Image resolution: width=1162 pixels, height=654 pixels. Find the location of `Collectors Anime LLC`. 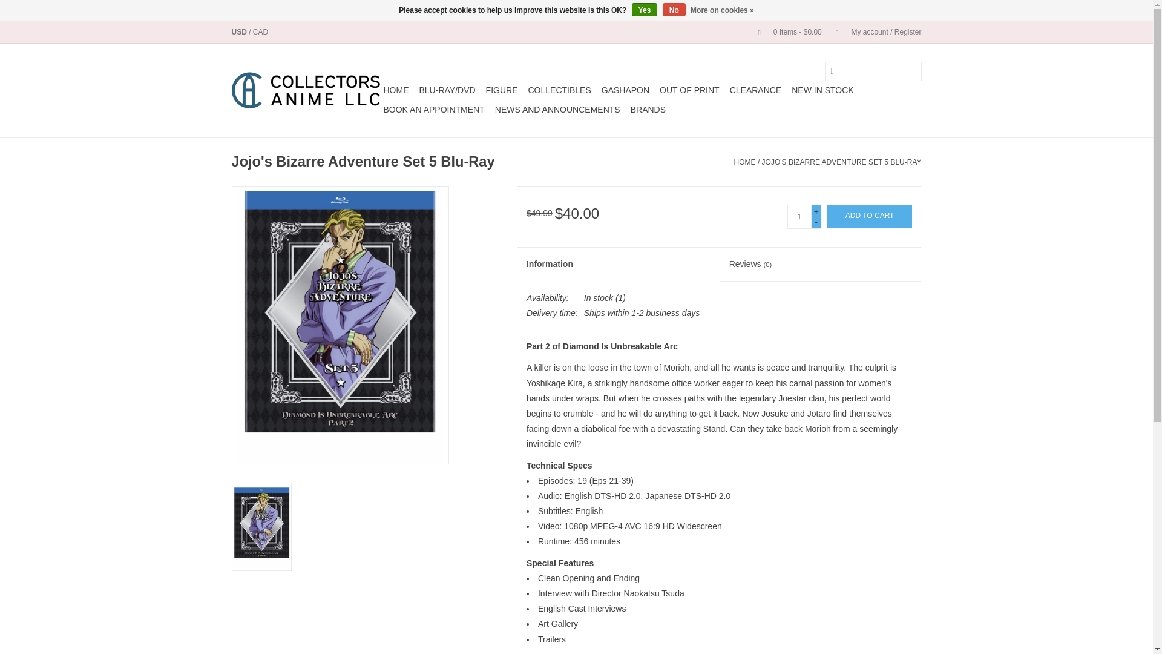

Collectors Anime LLC is located at coordinates (305, 90).